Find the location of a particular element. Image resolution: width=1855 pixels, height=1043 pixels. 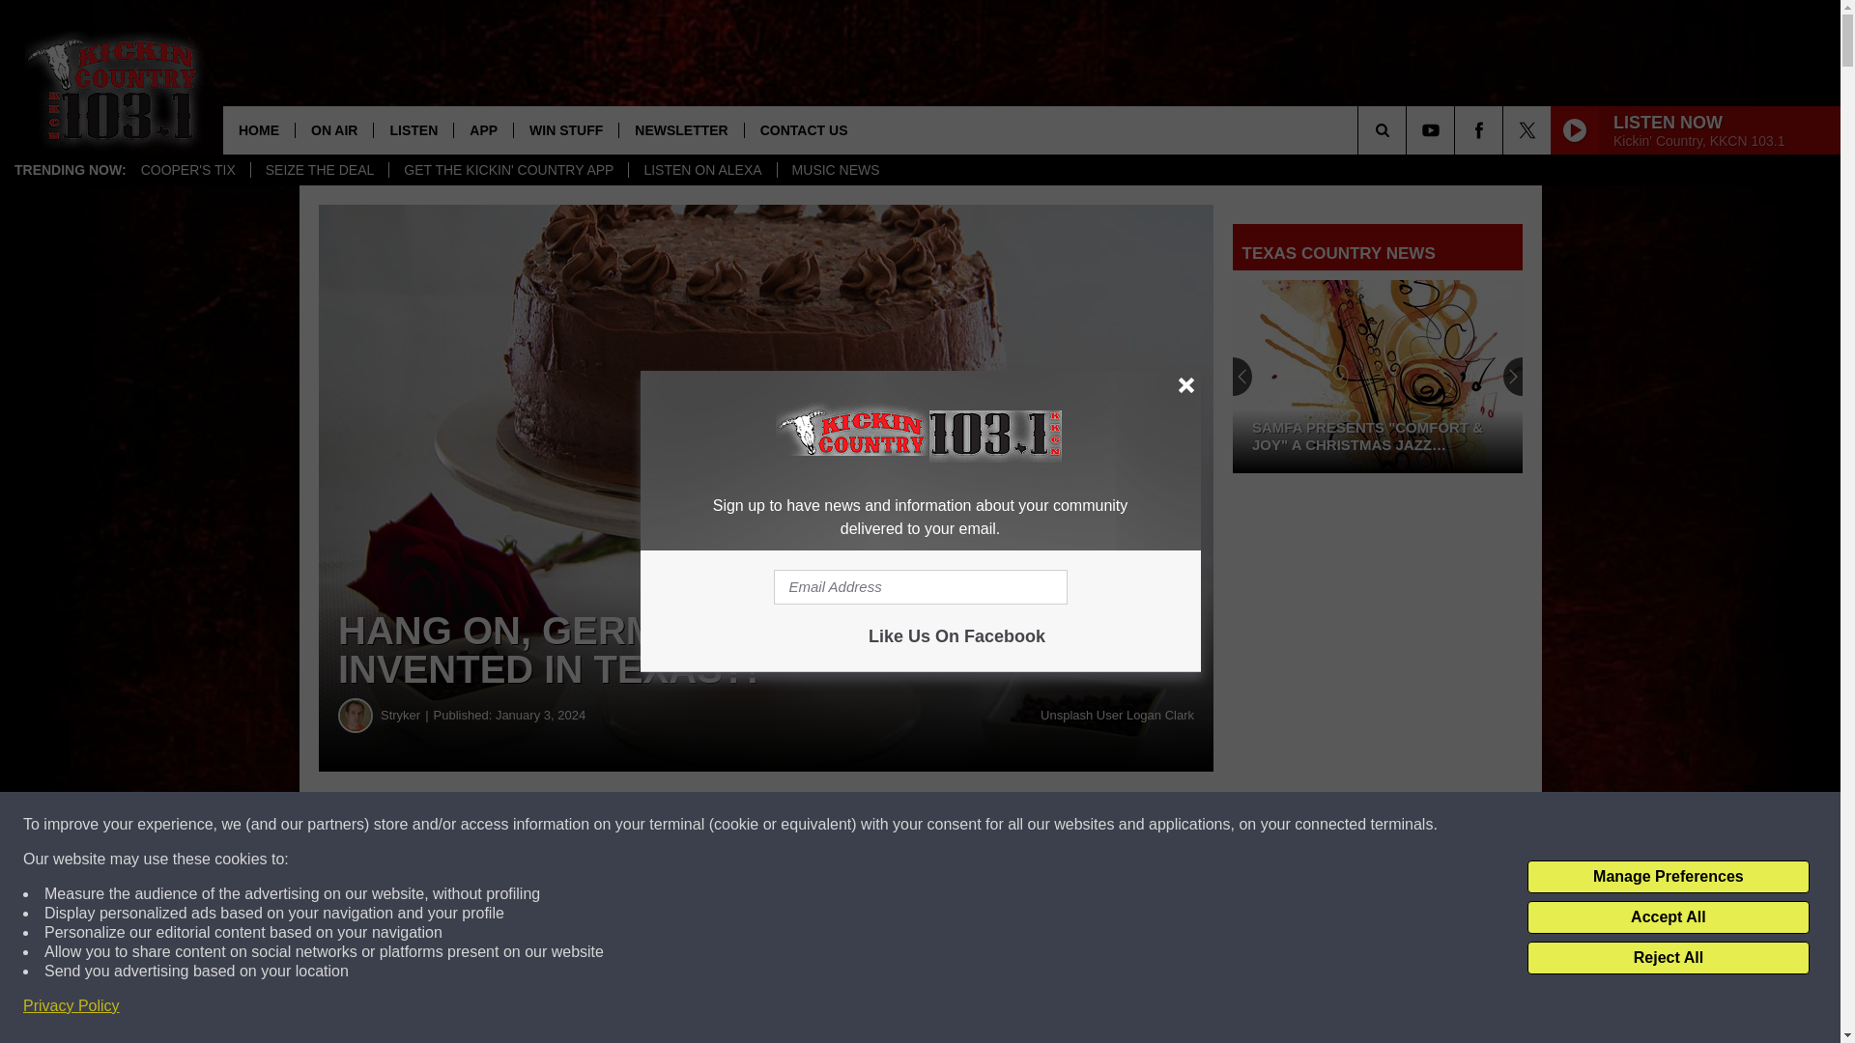

HOME is located at coordinates (259, 129).